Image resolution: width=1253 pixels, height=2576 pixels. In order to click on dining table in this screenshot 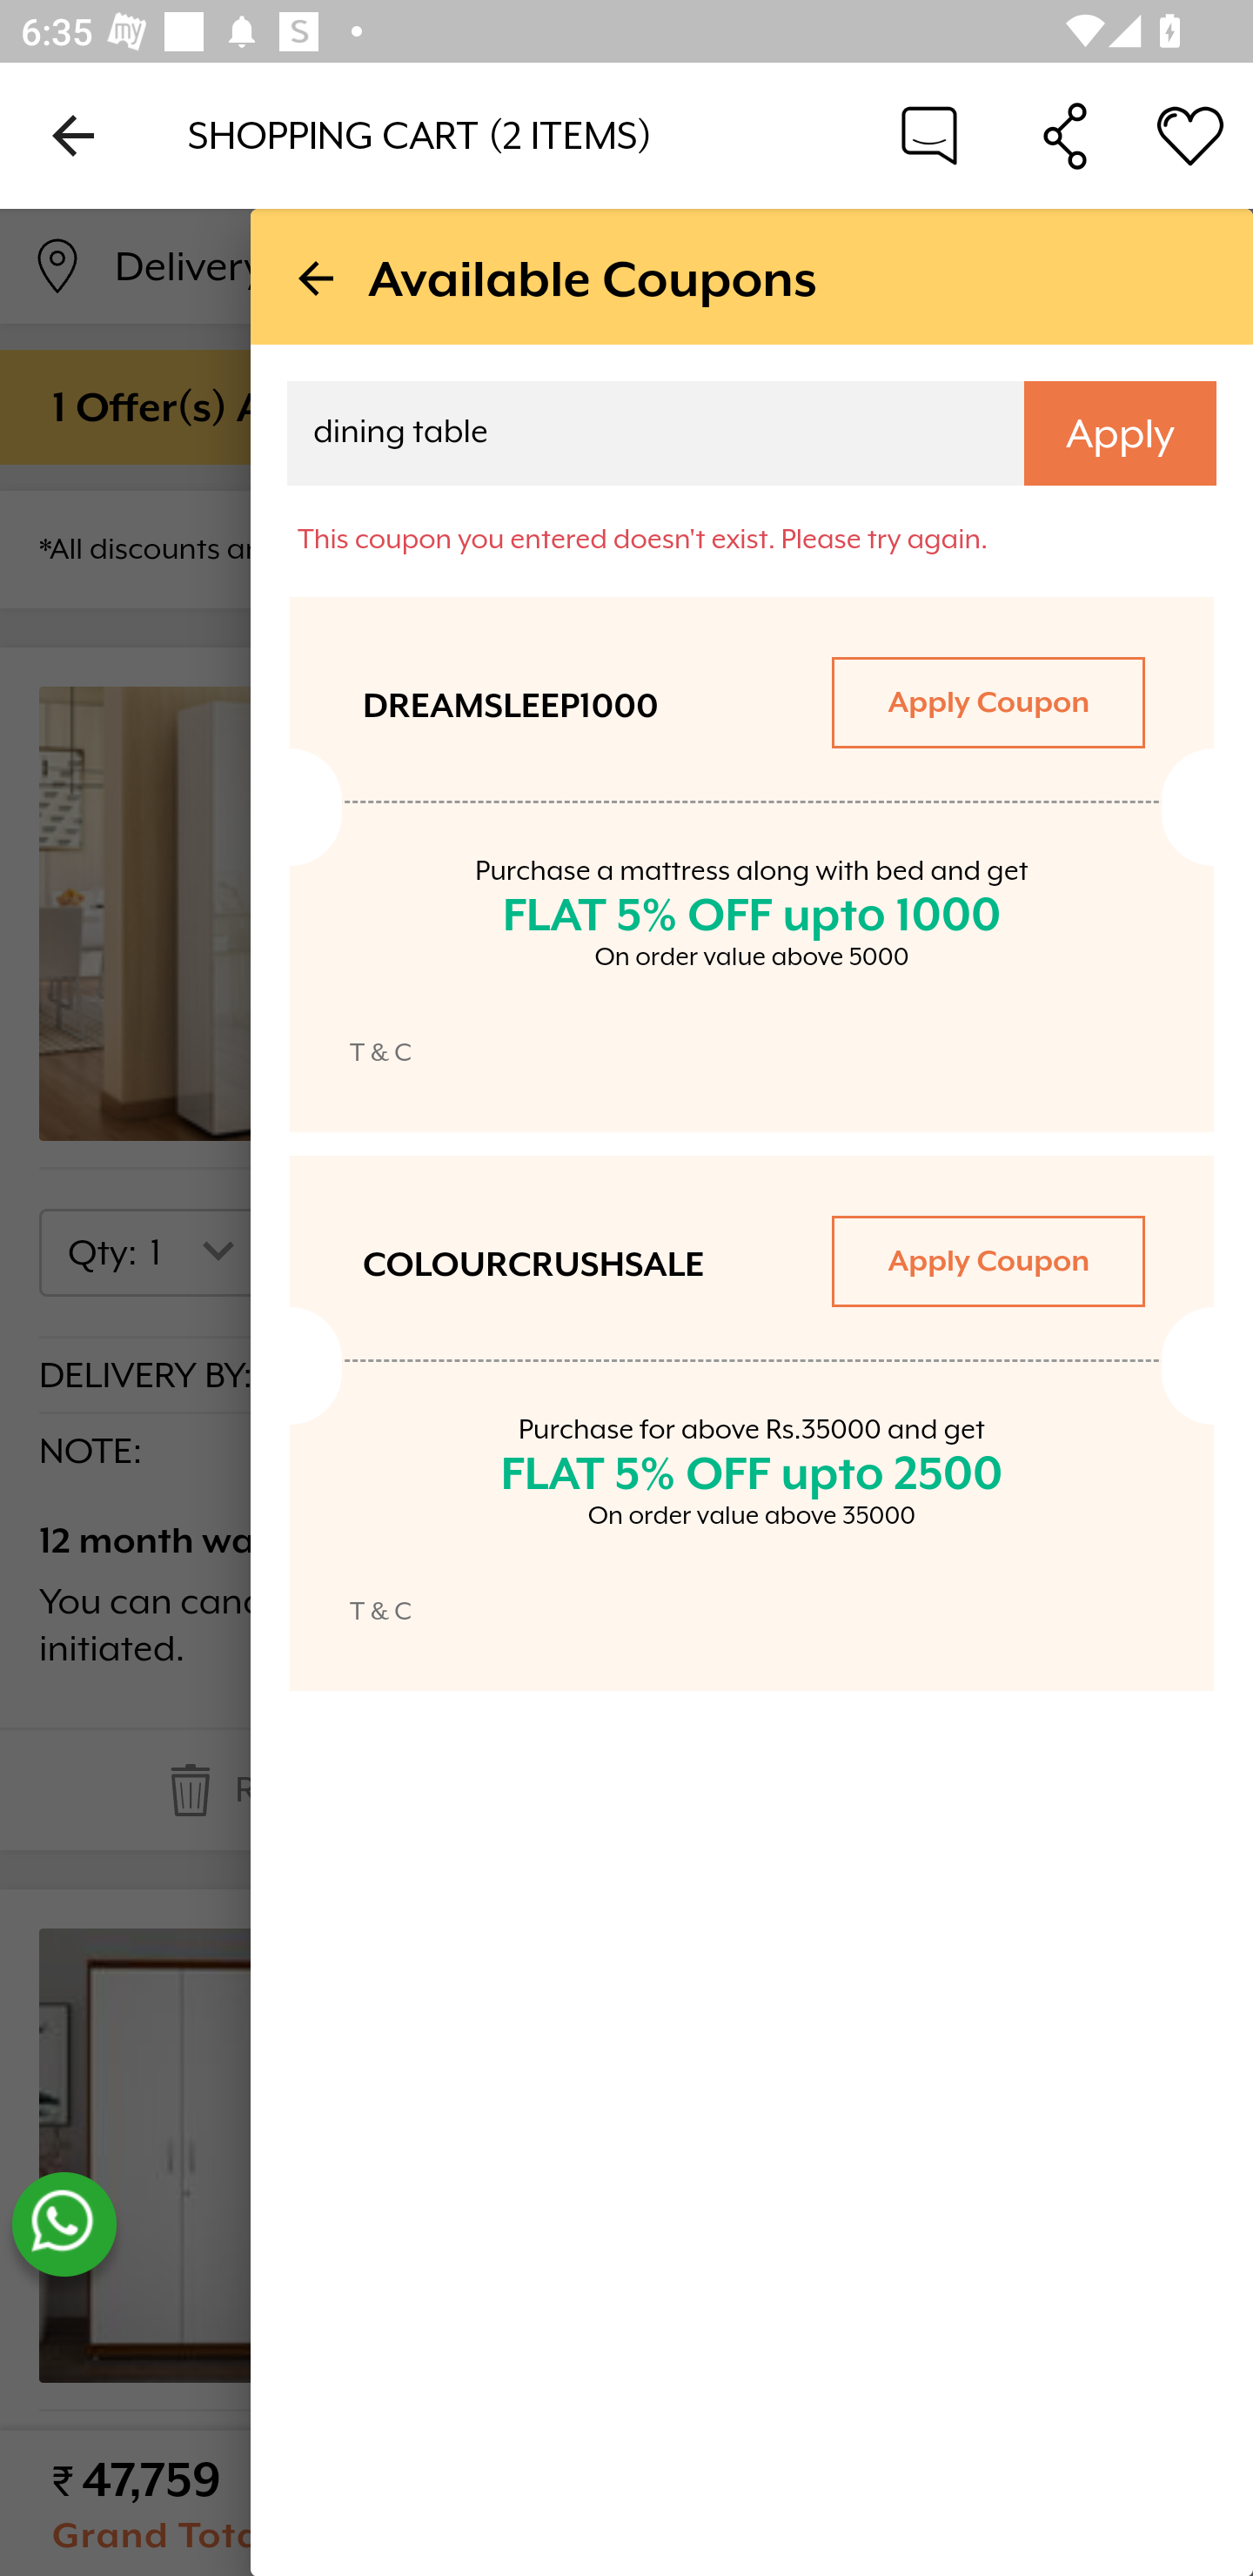, I will do `click(635, 437)`.